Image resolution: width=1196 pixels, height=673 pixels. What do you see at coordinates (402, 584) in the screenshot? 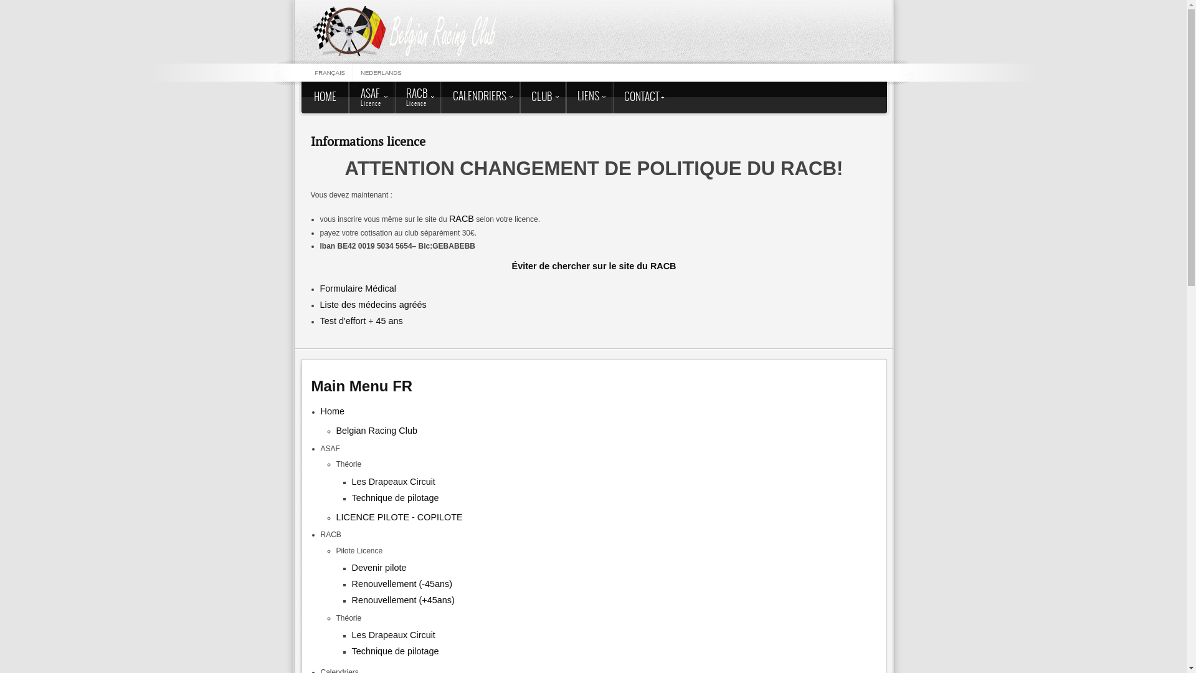
I see `Renouvellement (-45ans)` at bounding box center [402, 584].